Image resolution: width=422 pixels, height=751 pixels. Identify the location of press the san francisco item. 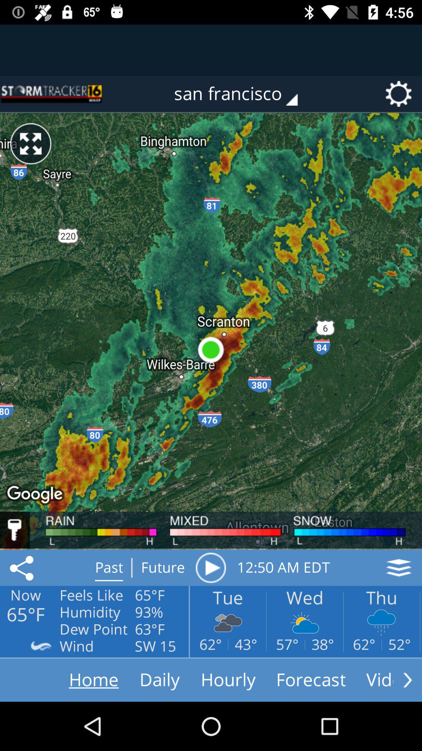
(241, 94).